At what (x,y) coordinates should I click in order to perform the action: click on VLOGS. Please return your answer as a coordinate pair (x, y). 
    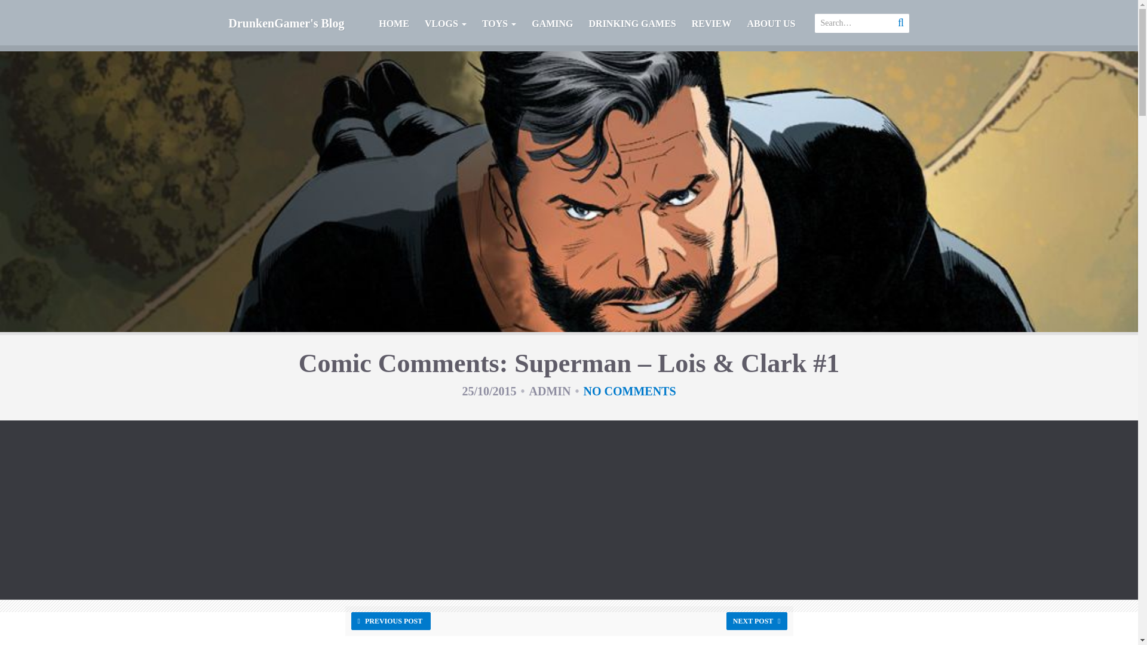
    Looking at the image, I should click on (446, 26).